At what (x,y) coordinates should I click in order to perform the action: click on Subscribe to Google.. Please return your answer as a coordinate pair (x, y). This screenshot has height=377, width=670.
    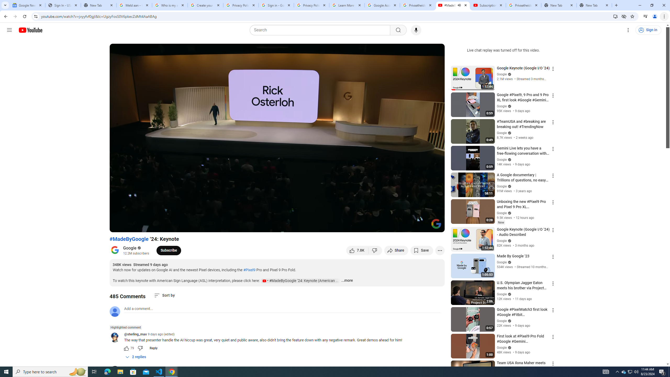
    Looking at the image, I should click on (169, 250).